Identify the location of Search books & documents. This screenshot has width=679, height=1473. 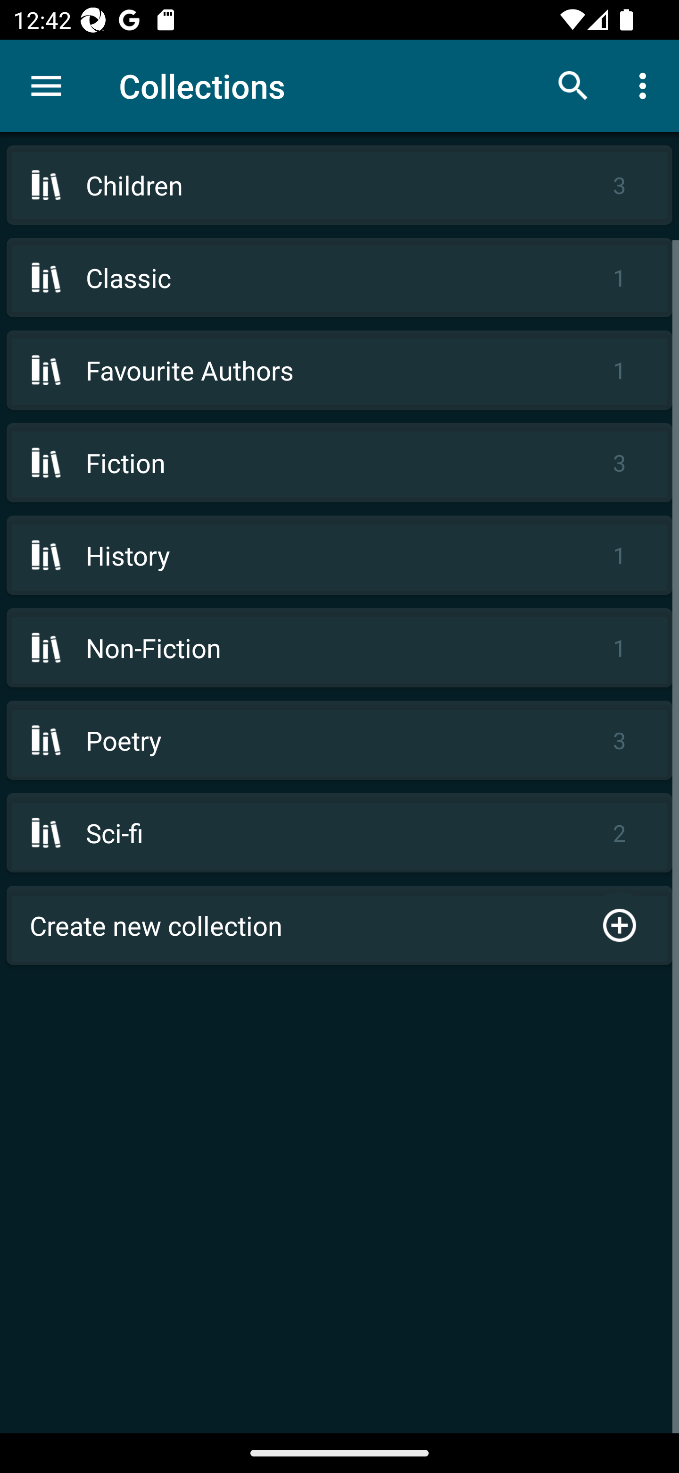
(573, 85).